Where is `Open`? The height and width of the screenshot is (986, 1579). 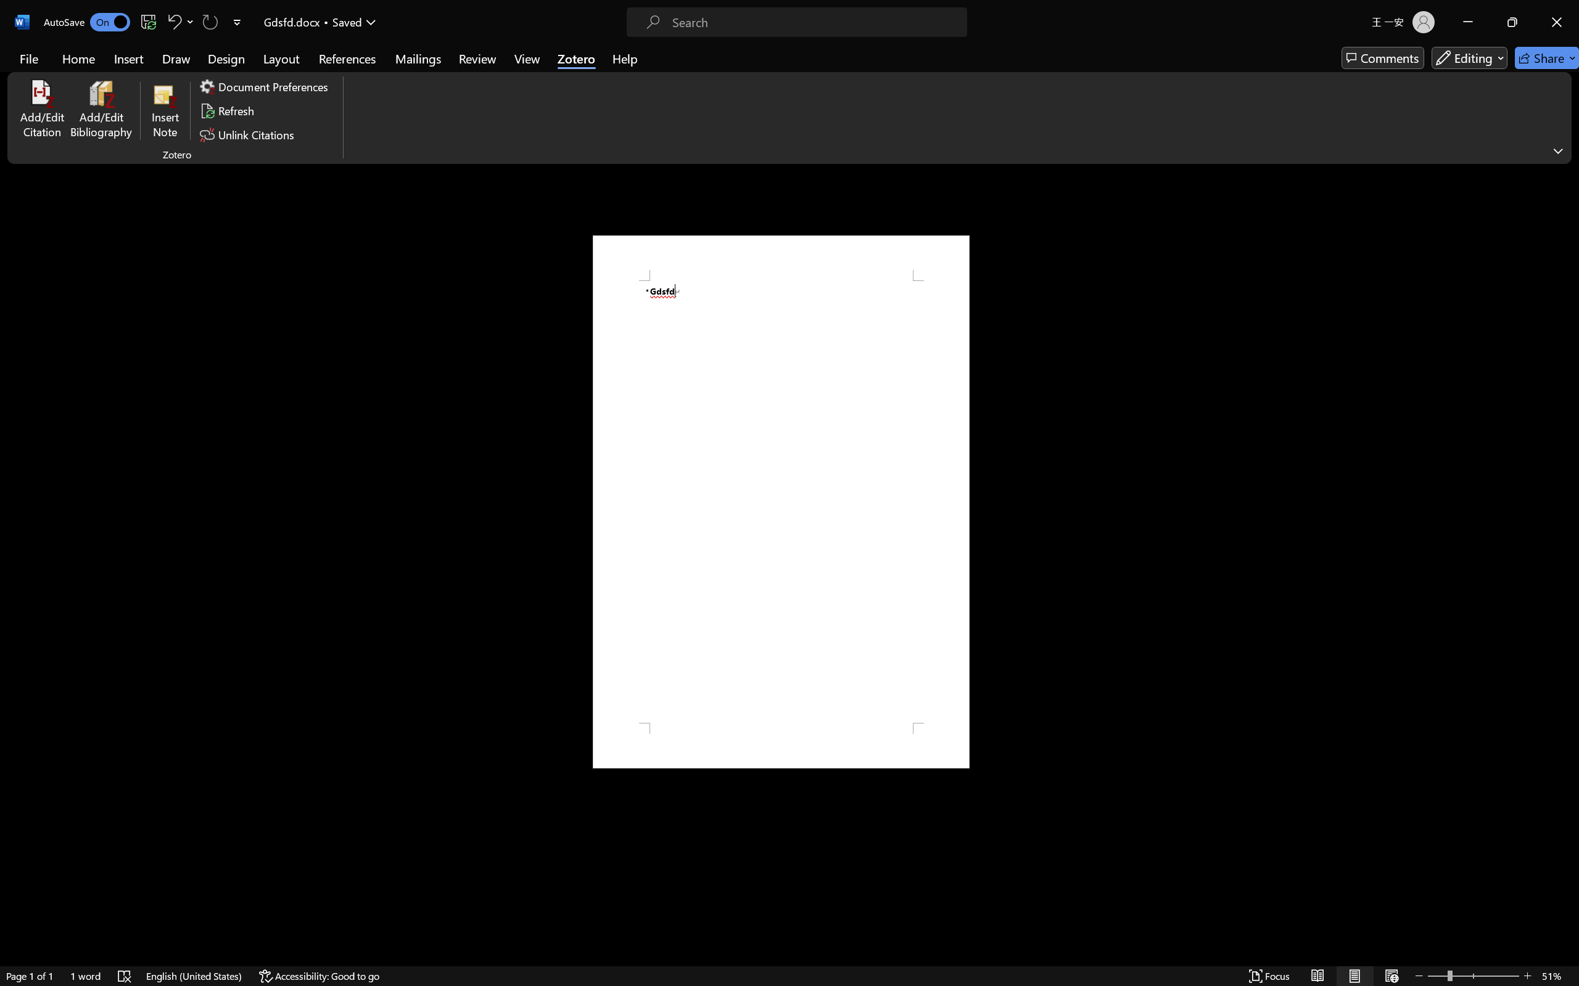
Open is located at coordinates (1433, 54).